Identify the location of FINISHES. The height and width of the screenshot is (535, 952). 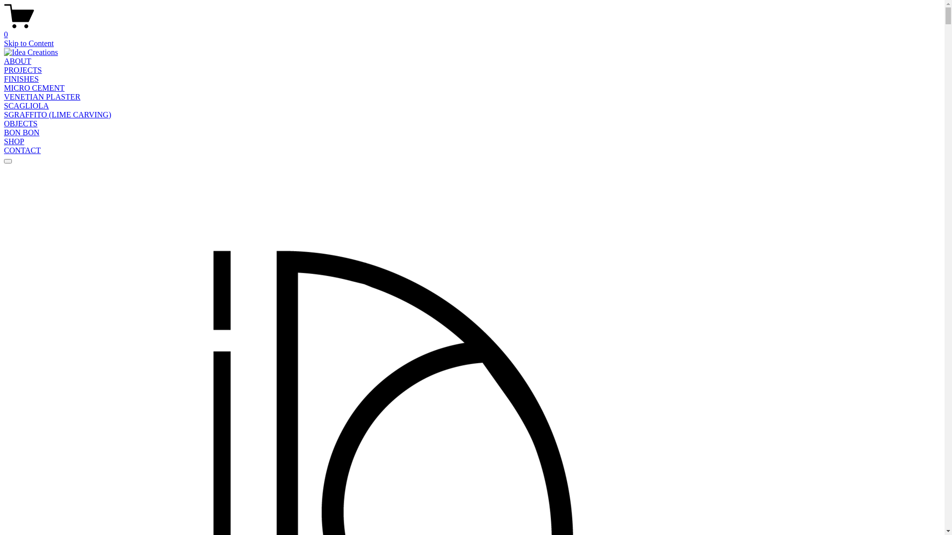
(21, 79).